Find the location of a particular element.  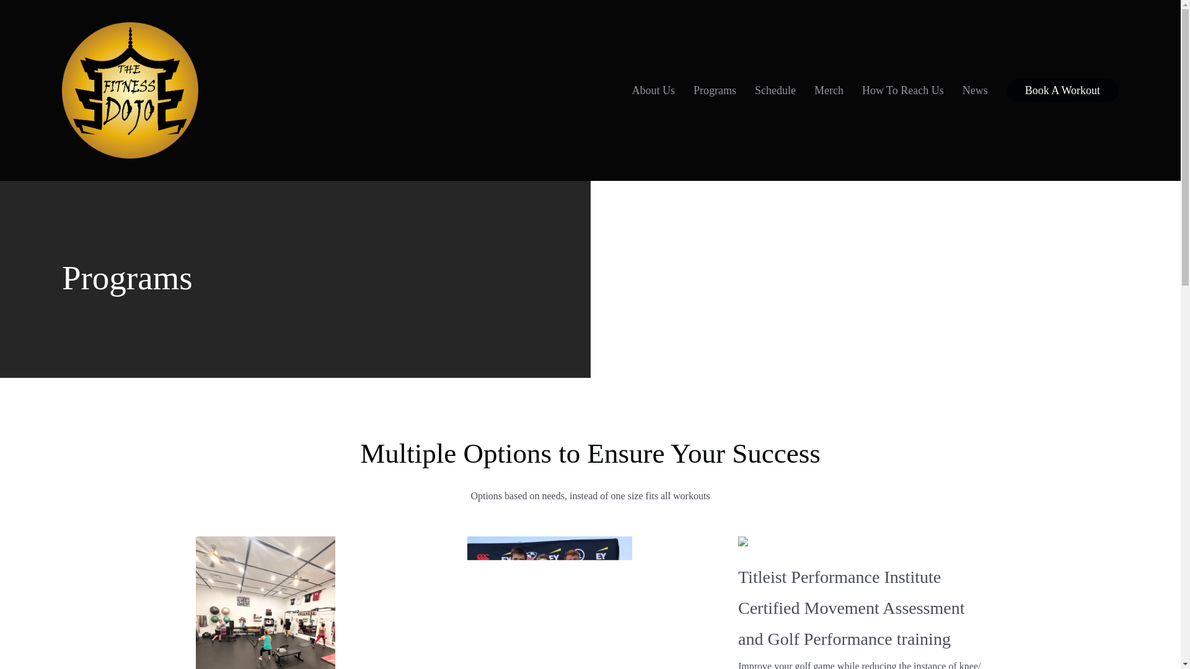

About Us is located at coordinates (653, 90).